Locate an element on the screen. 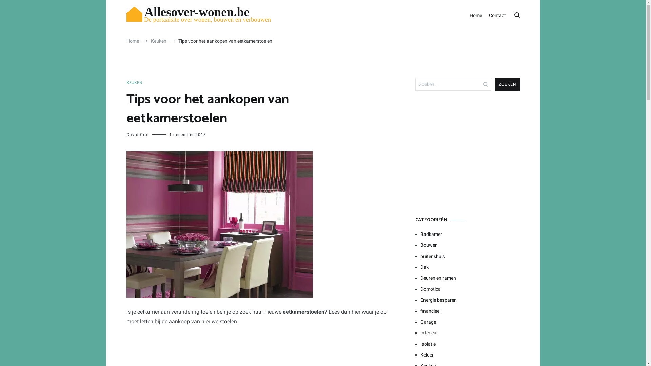 This screenshot has width=651, height=366. Interieur is located at coordinates (470, 333).